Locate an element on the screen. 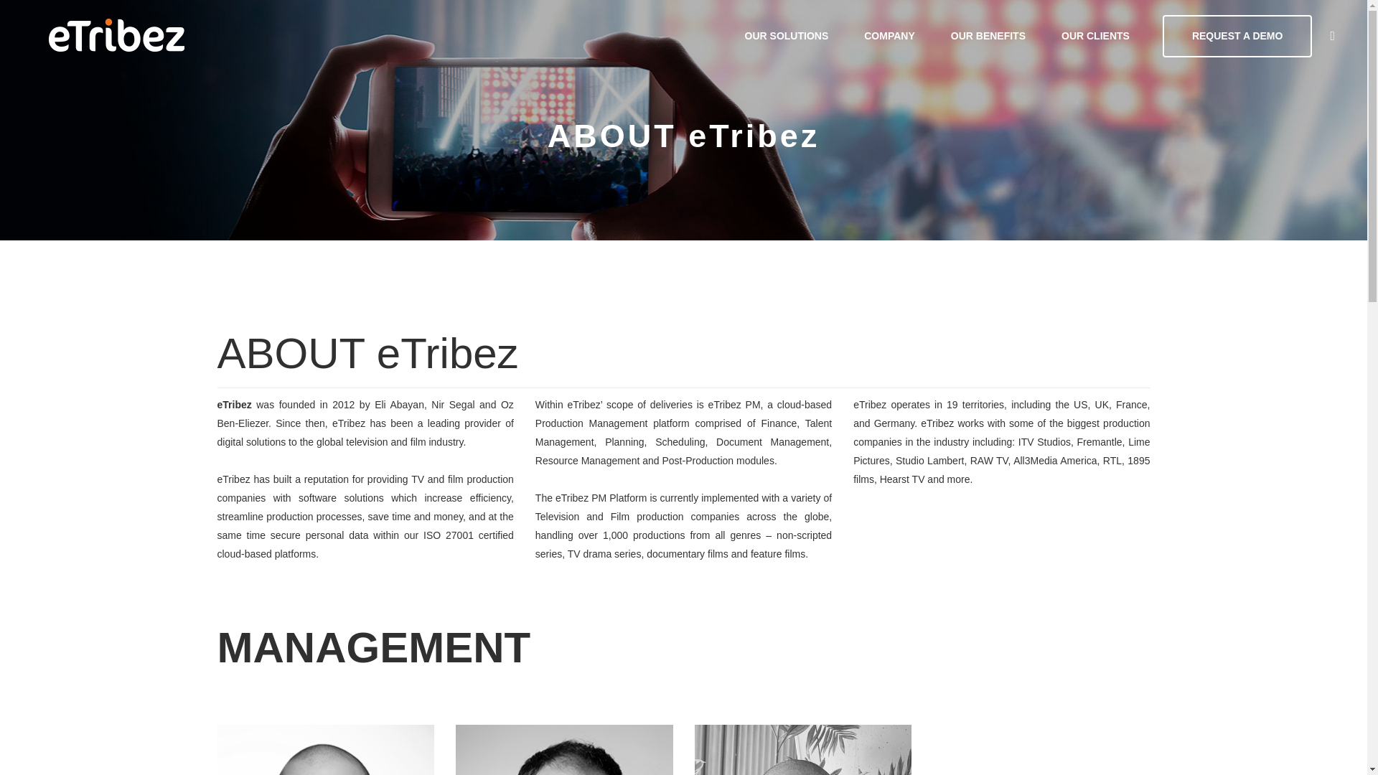 The image size is (1378, 775). REQUEST A DEMO is located at coordinates (1237, 35).